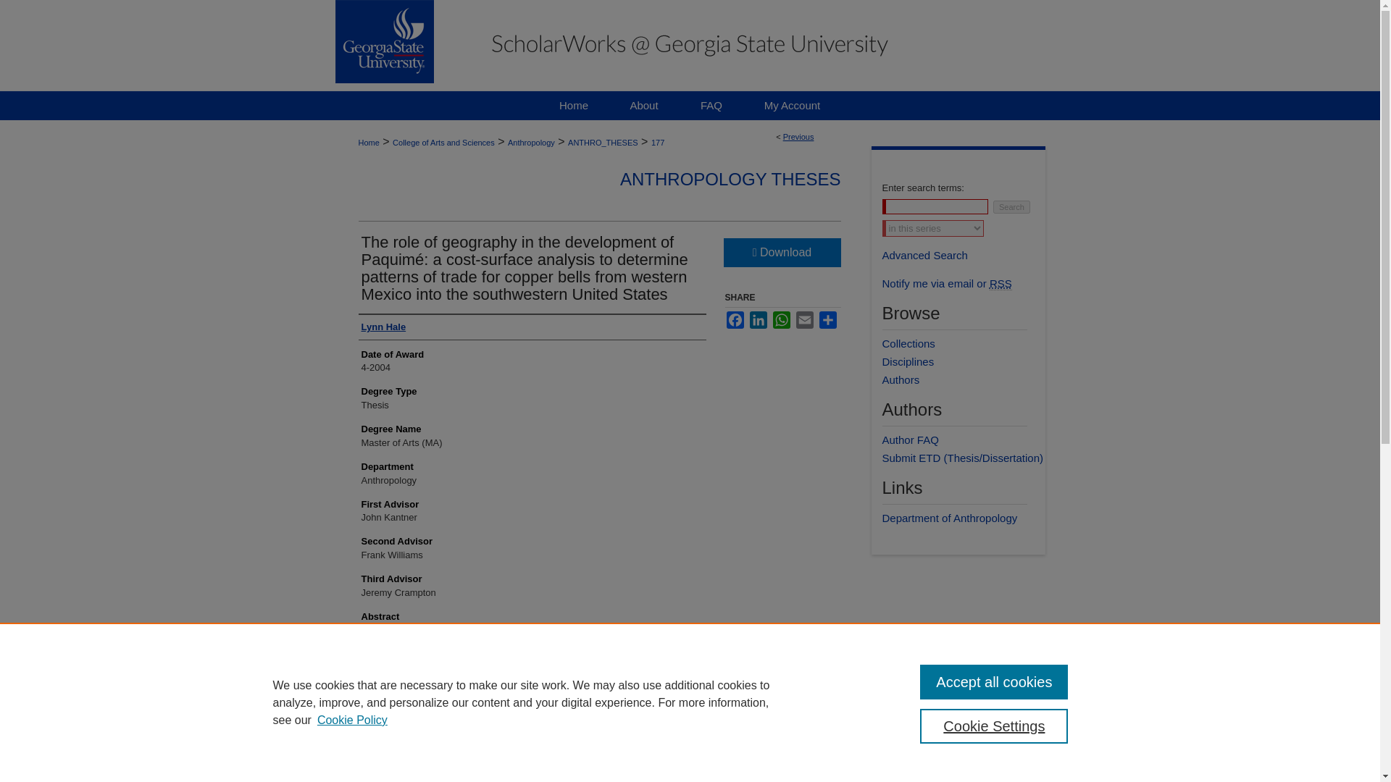 The width and height of the screenshot is (1391, 782). Describe the element at coordinates (804, 319) in the screenshot. I see `Email` at that location.